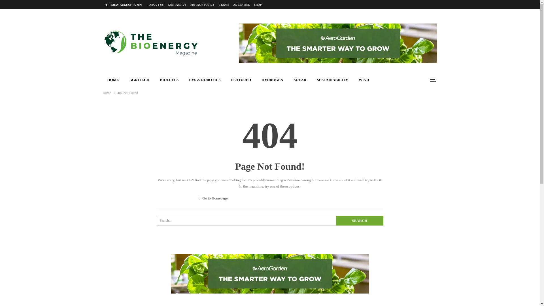 The height and width of the screenshot is (306, 544). What do you see at coordinates (139, 79) in the screenshot?
I see `AGRITECH` at bounding box center [139, 79].